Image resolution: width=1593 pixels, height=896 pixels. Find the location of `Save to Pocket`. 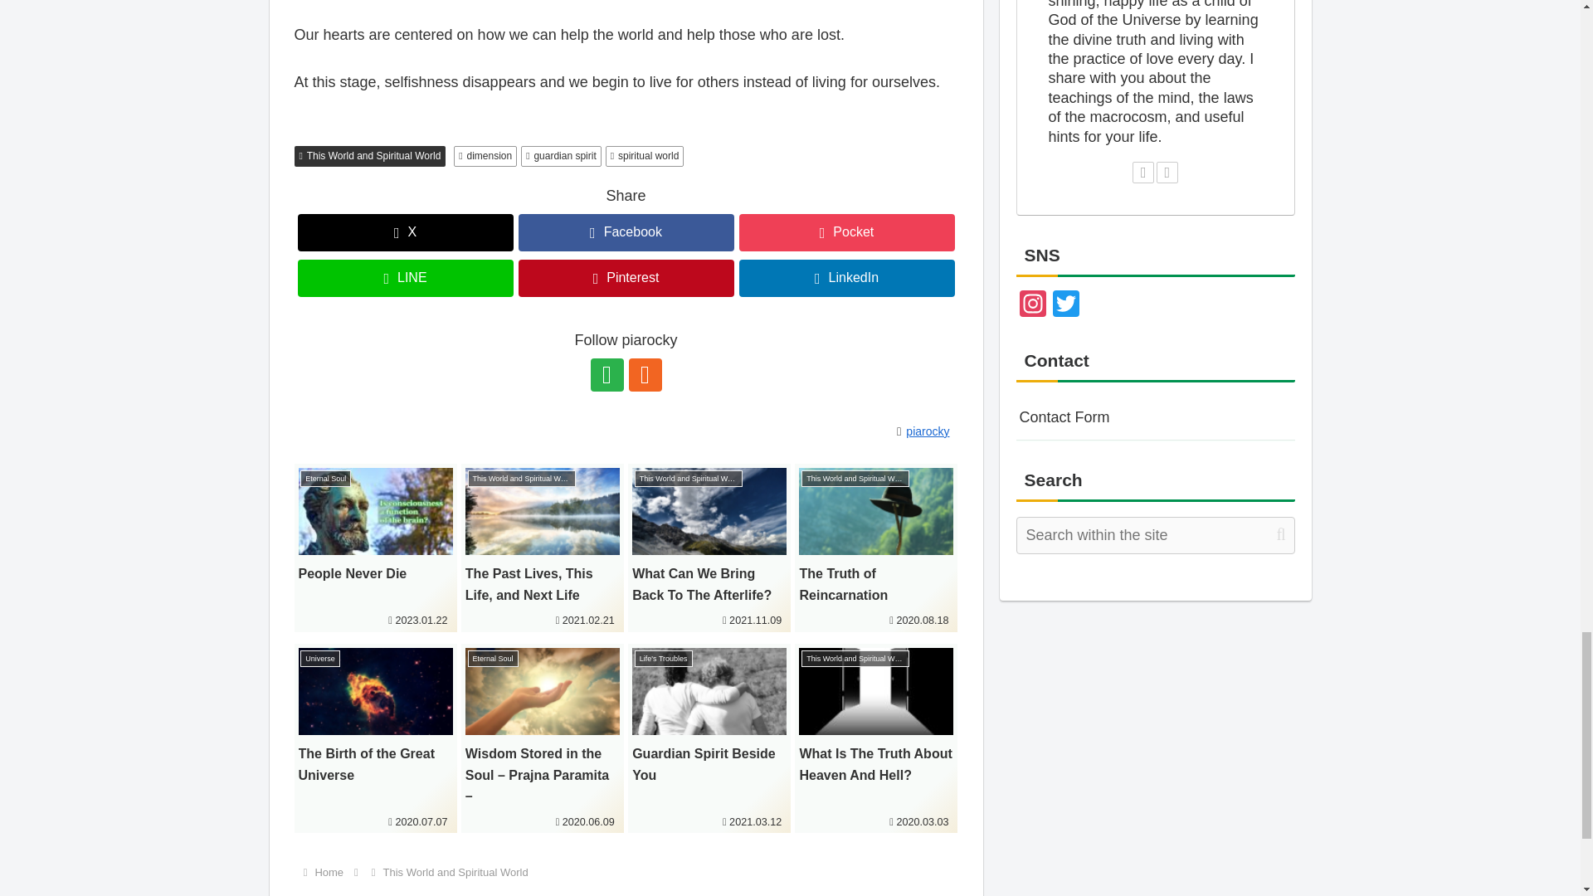

Save to Pocket is located at coordinates (846, 232).